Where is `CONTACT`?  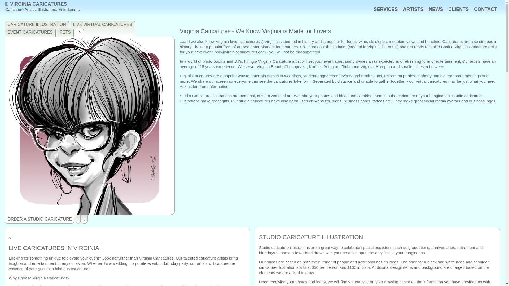
CONTACT is located at coordinates (485, 9).